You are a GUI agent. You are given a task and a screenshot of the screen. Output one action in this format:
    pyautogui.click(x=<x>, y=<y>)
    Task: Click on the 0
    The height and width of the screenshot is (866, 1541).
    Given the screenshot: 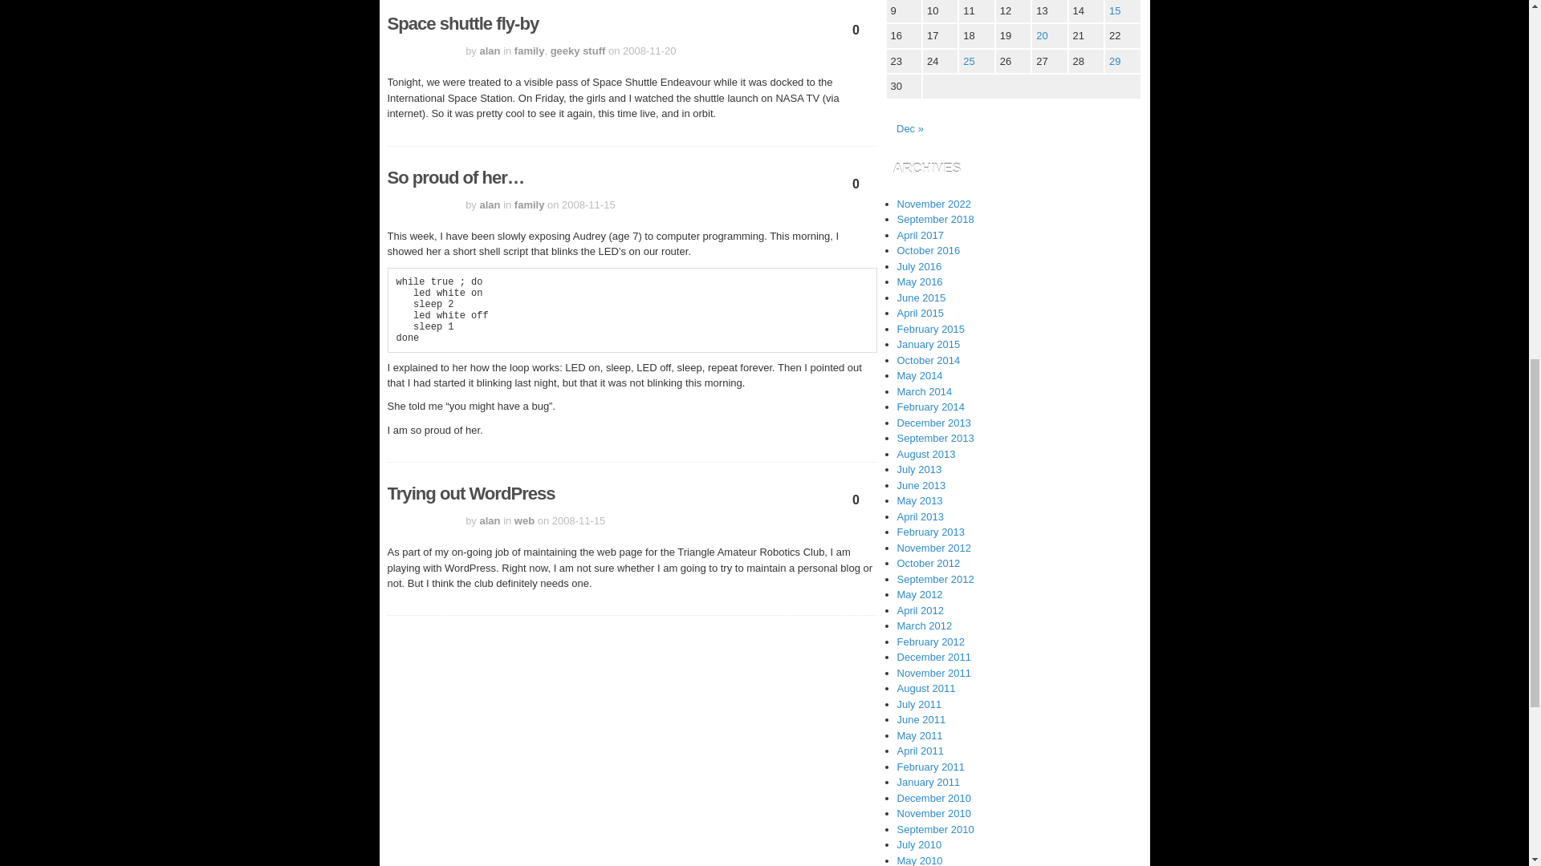 What is the action you would take?
    pyautogui.click(x=856, y=504)
    